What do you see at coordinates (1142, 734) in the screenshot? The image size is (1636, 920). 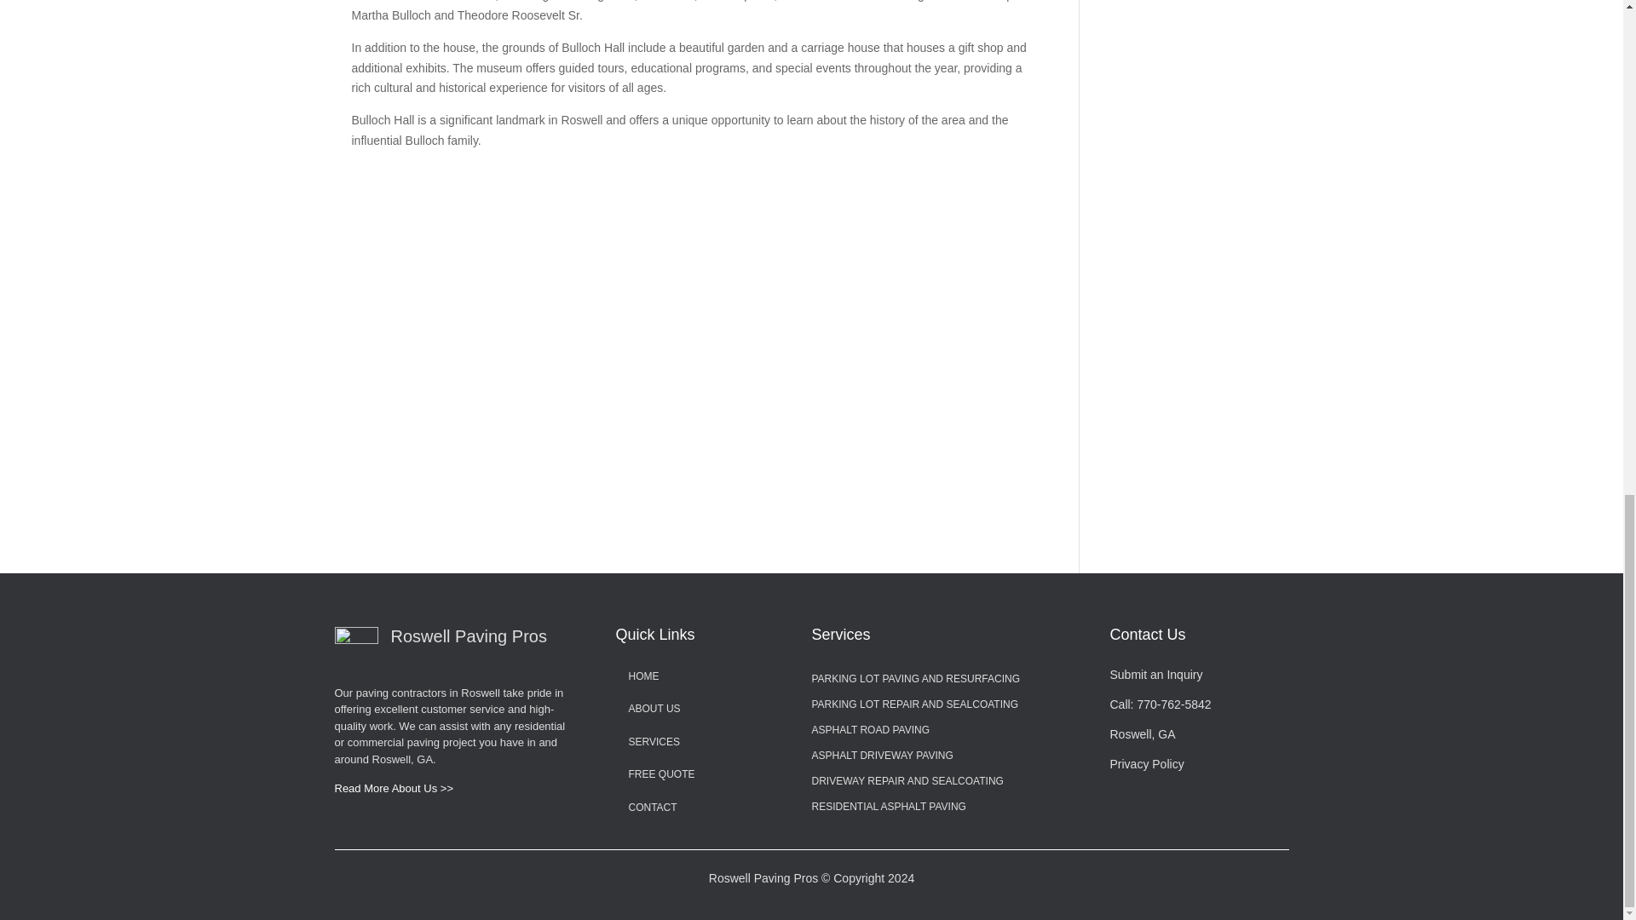 I see `Roswell, GA` at bounding box center [1142, 734].